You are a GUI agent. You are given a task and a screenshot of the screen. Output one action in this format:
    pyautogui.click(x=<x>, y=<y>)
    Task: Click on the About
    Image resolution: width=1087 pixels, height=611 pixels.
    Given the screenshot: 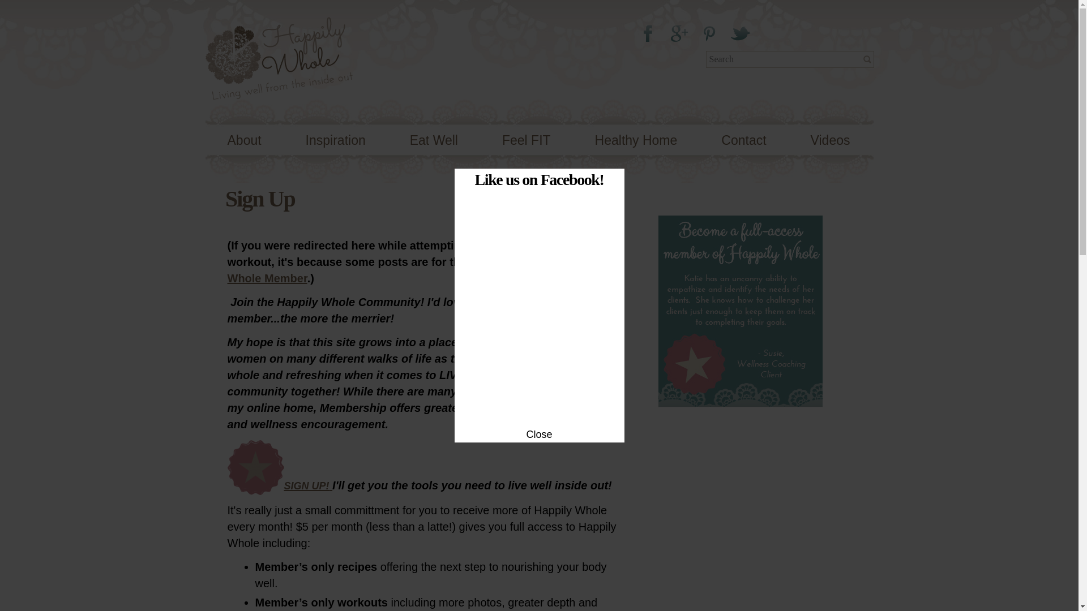 What is the action you would take?
    pyautogui.click(x=245, y=140)
    